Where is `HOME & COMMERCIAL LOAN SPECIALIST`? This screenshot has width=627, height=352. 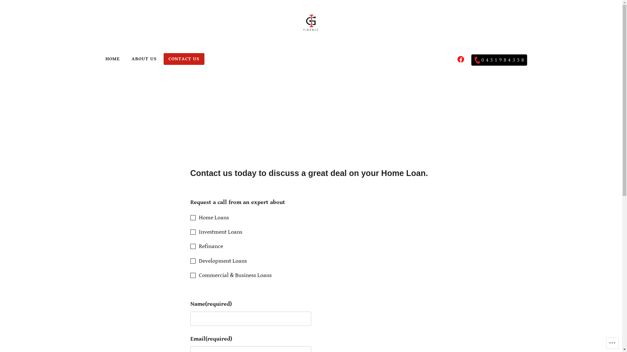
HOME & COMMERCIAL LOAN SPECIALIST is located at coordinates (305, 51).